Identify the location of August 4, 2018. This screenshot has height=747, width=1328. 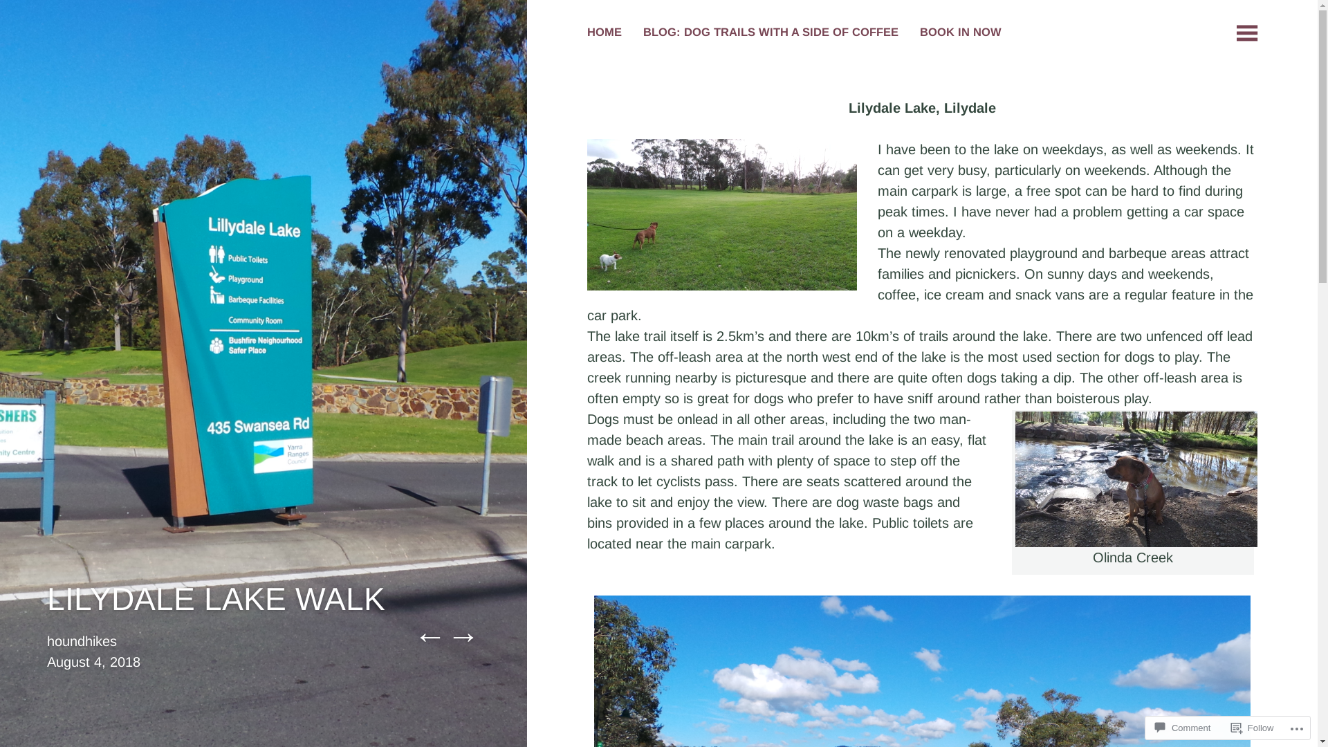
(94, 662).